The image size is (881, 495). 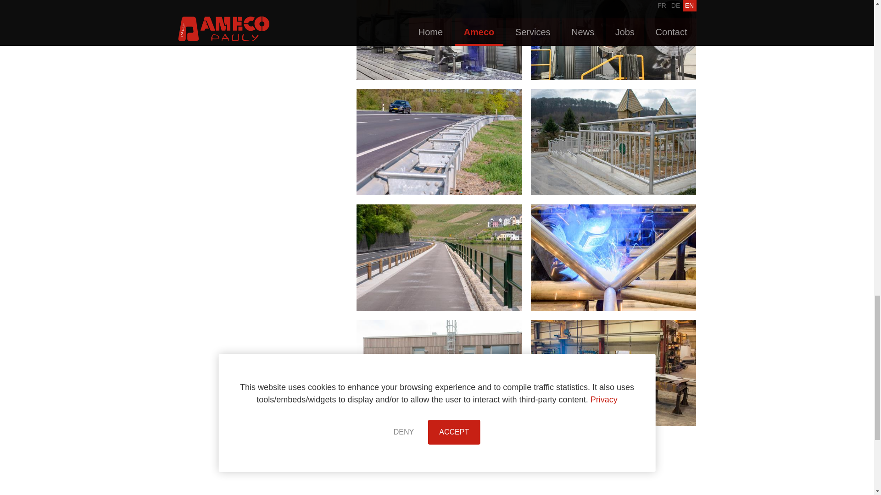 What do you see at coordinates (439, 258) in the screenshot?
I see `Introduction - Ameco` at bounding box center [439, 258].